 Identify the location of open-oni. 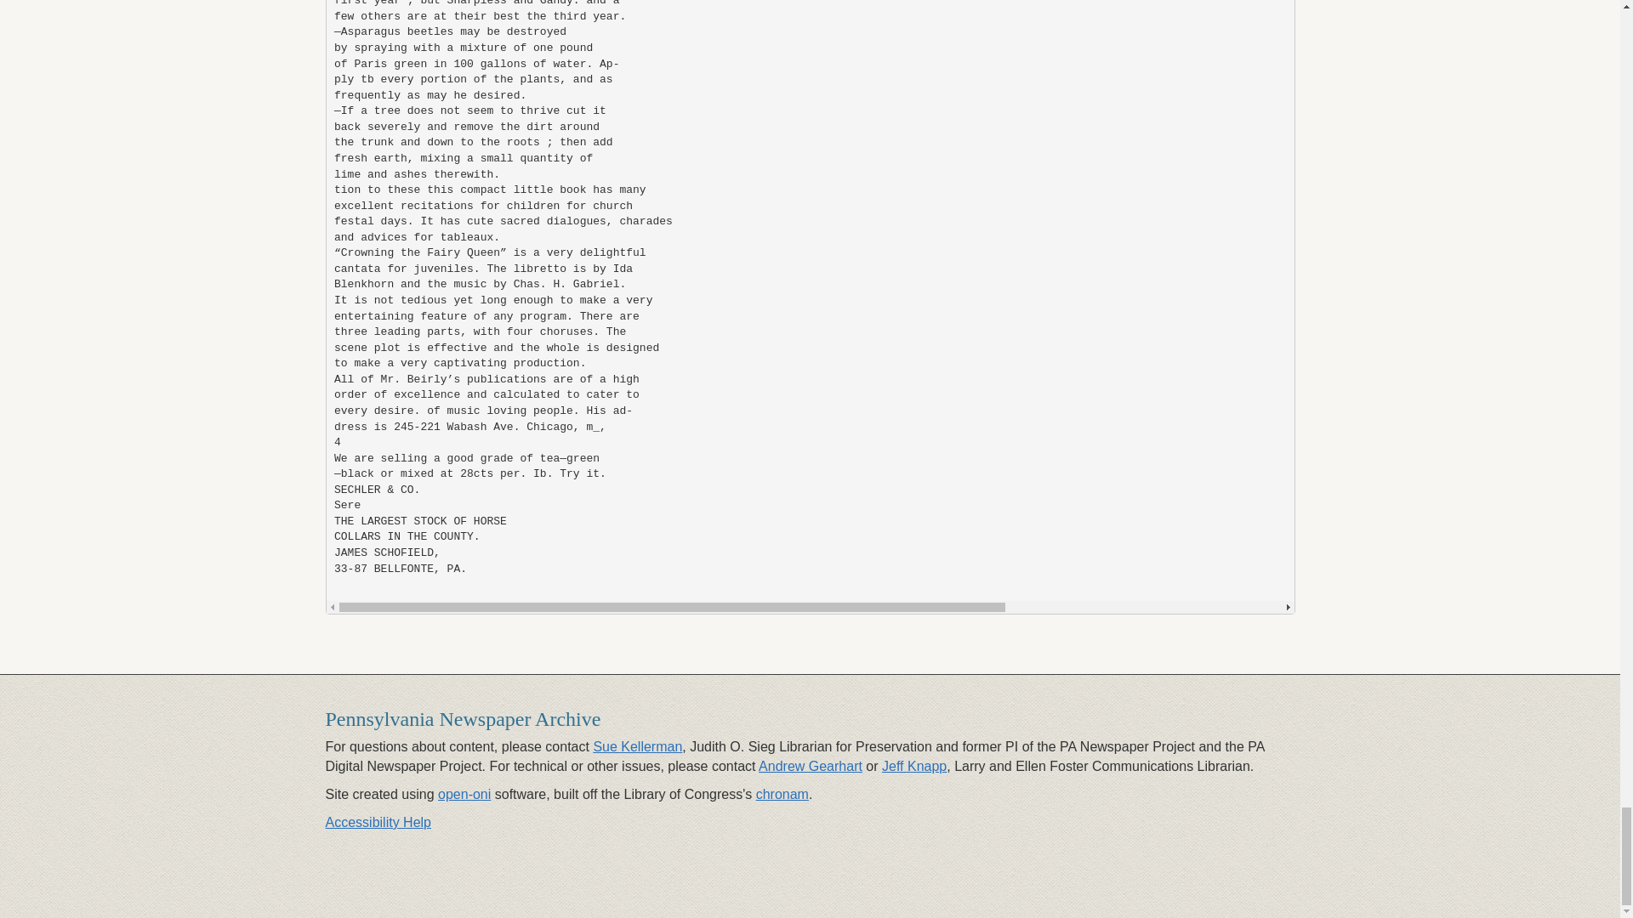
(464, 794).